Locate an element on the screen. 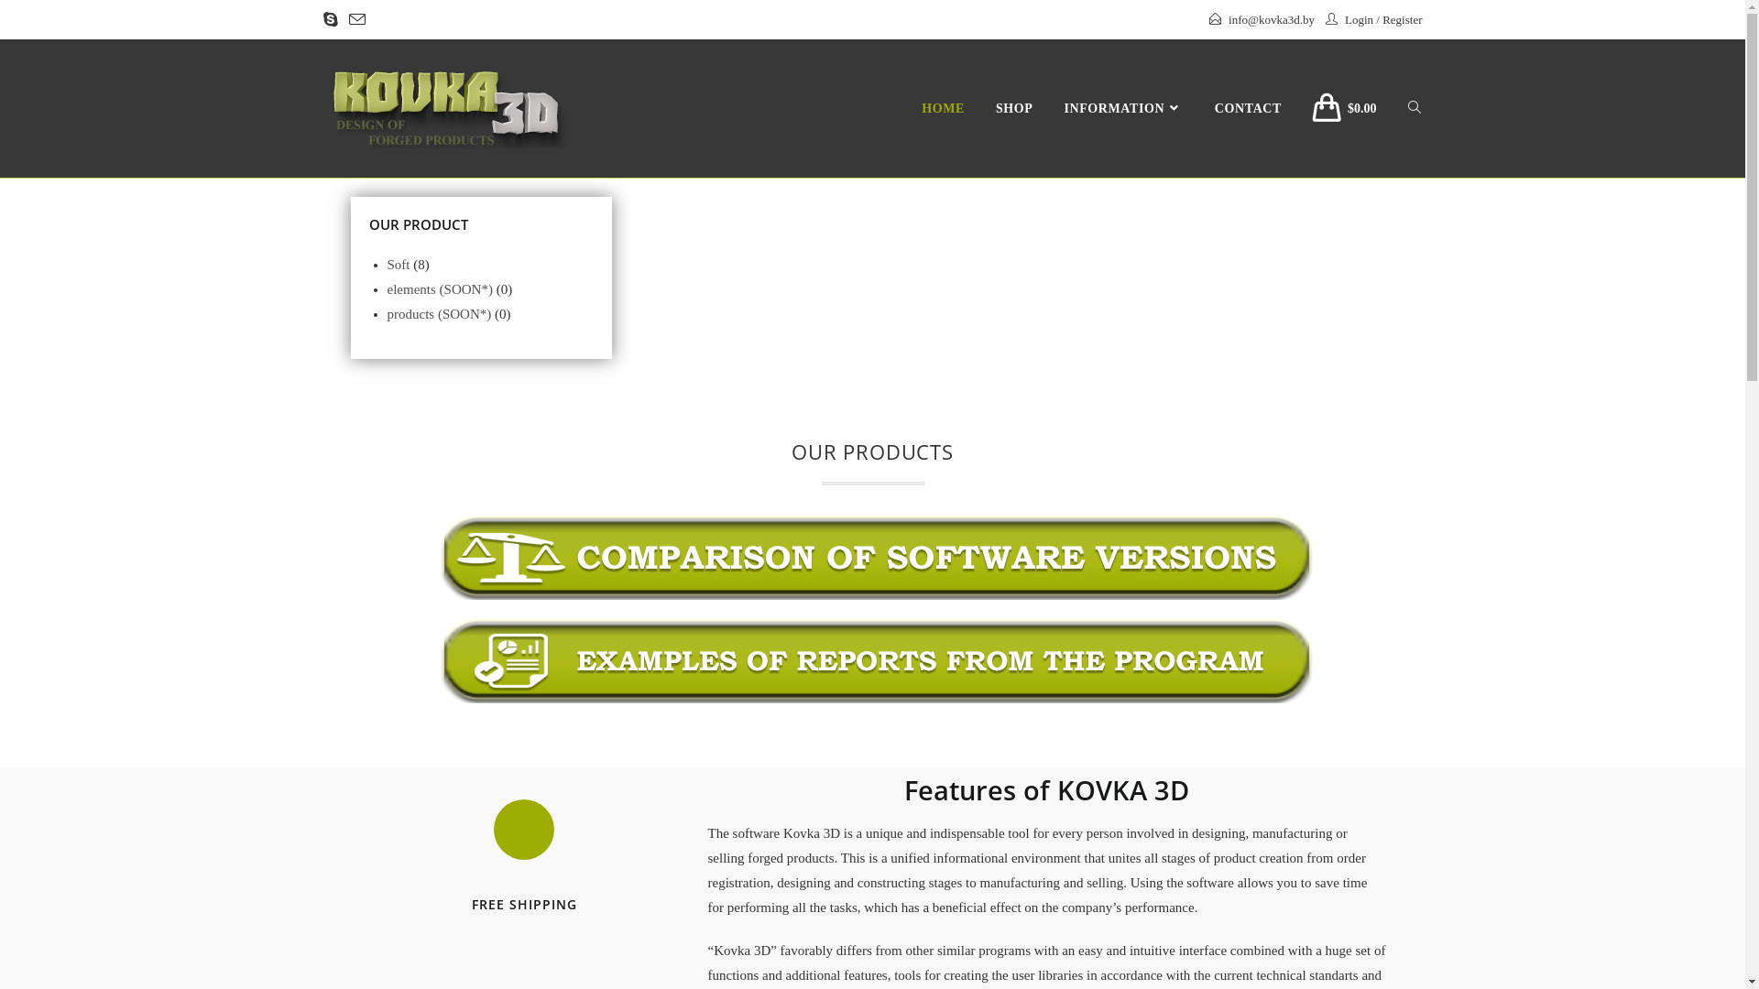 This screenshot has height=989, width=1759. Register is located at coordinates (1402, 20).